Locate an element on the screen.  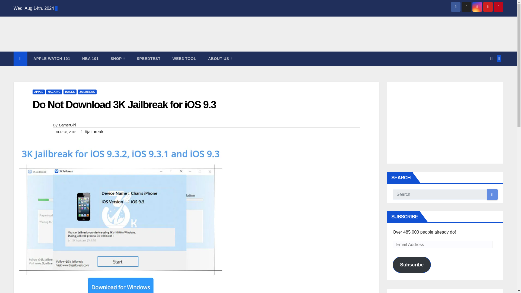
JAILBREAK is located at coordinates (87, 92).